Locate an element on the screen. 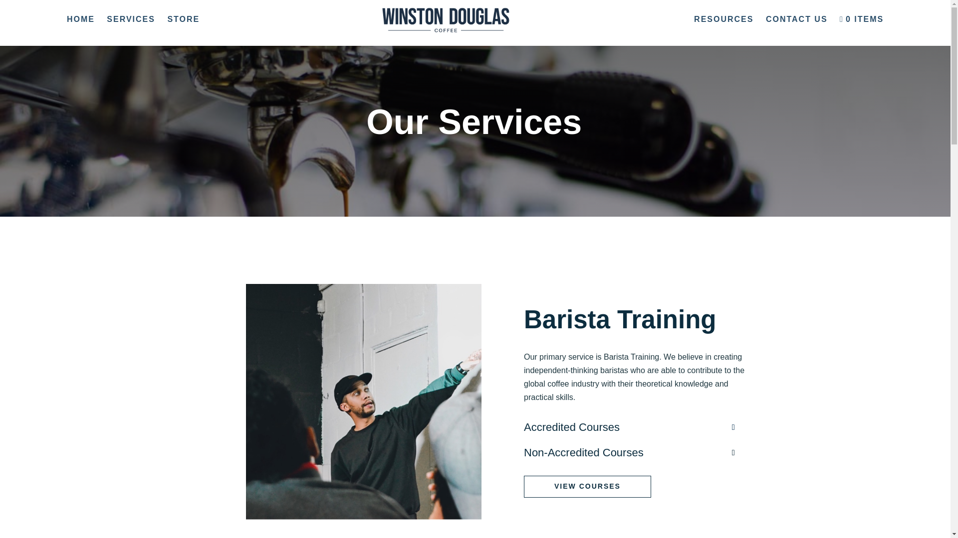  STORE is located at coordinates (184, 31).